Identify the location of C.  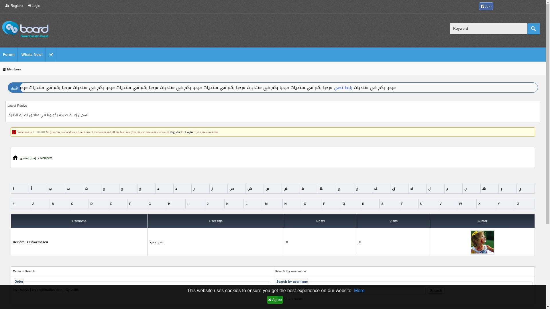
(72, 204).